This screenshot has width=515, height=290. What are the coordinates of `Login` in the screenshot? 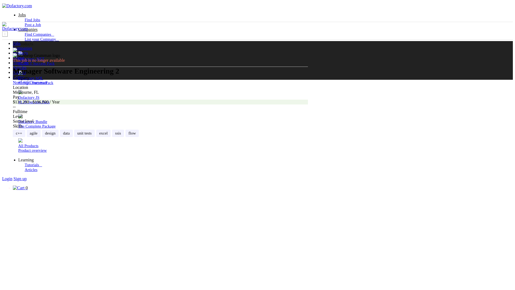 It's located at (26, 44).